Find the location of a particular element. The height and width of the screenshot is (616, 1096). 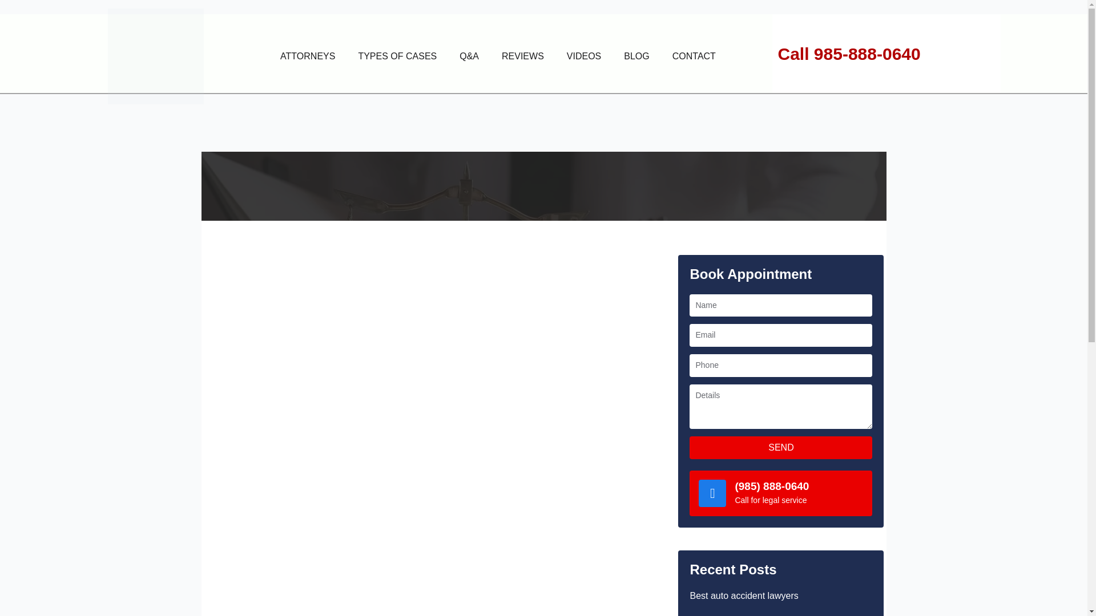

BLOG is located at coordinates (636, 56).